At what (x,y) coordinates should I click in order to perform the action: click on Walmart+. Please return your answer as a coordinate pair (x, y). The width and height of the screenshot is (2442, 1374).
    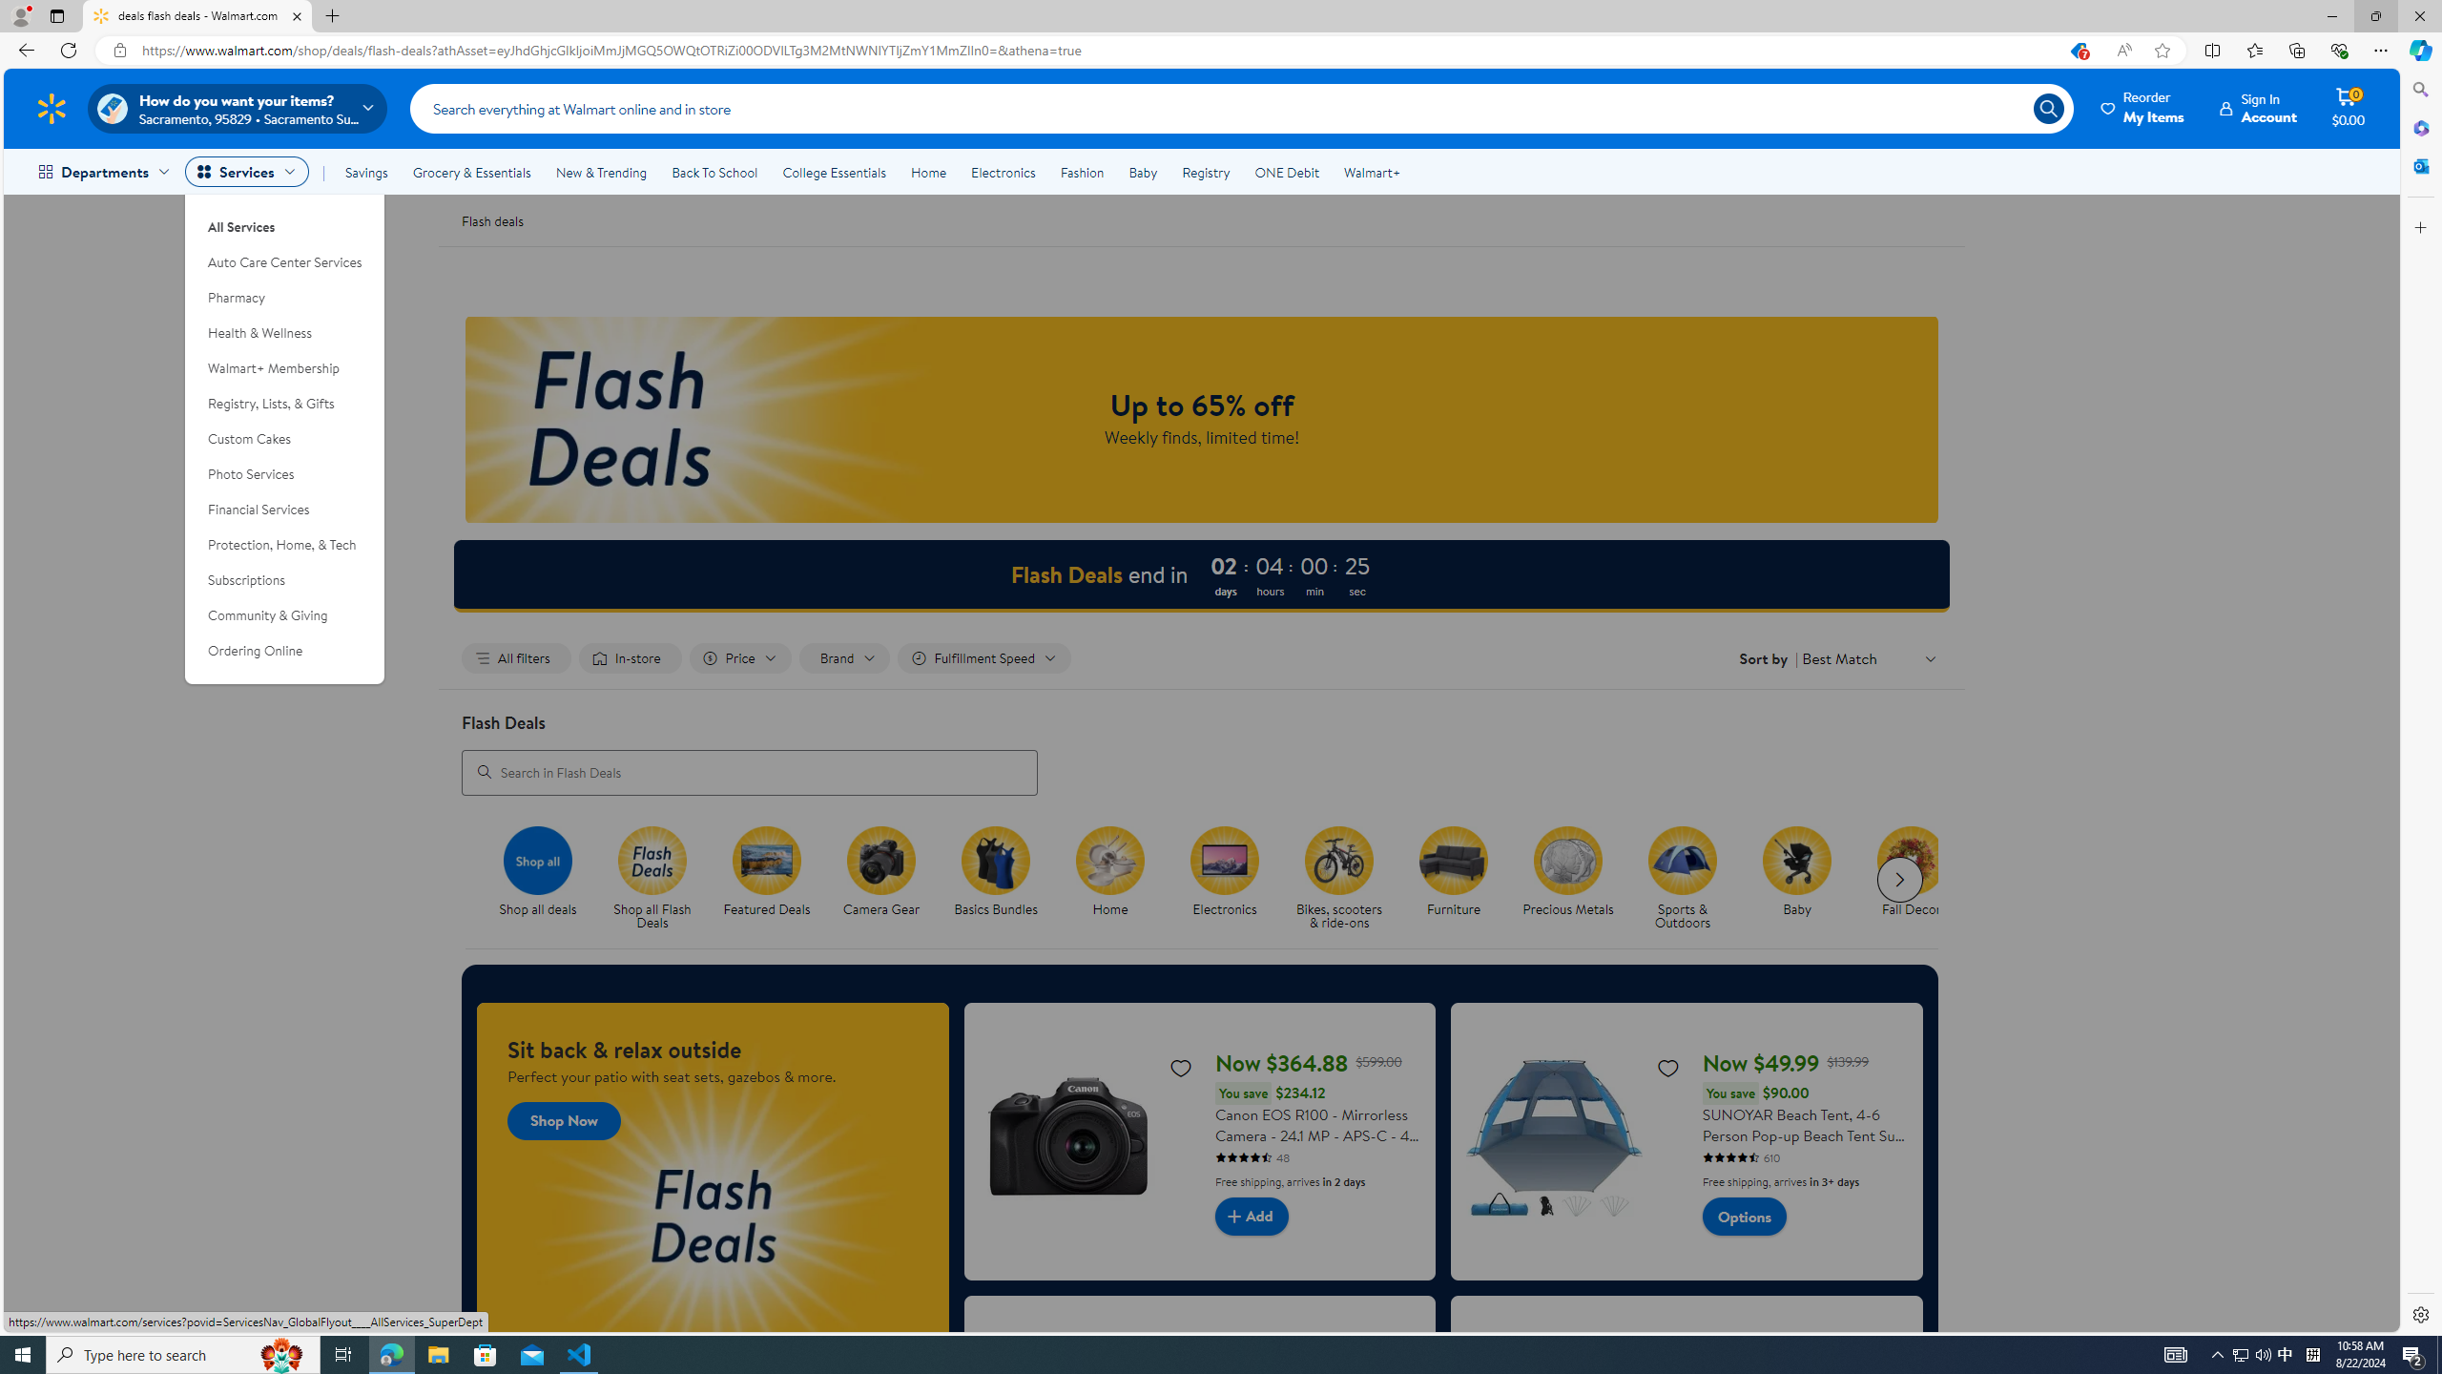
    Looking at the image, I should click on (1371, 172).